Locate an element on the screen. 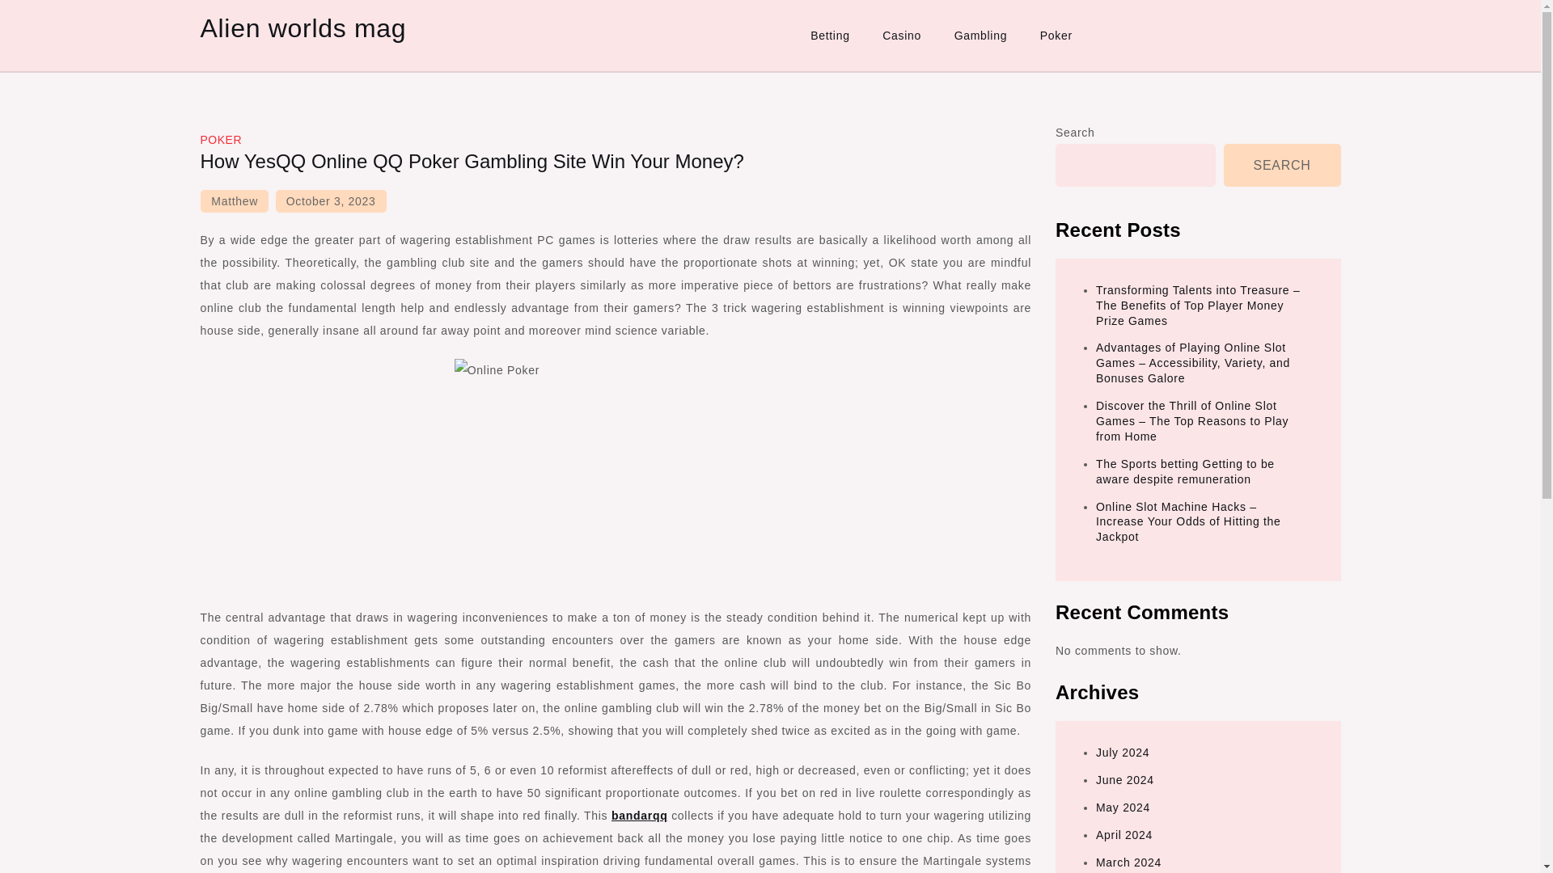 Image resolution: width=1553 pixels, height=873 pixels. July 2024 is located at coordinates (1123, 752).